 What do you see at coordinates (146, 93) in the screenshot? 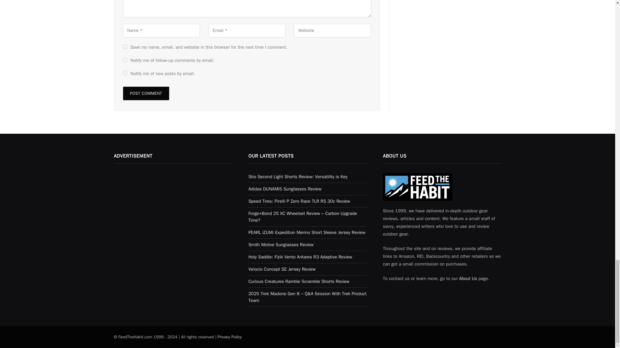
I see `Post Comment` at bounding box center [146, 93].